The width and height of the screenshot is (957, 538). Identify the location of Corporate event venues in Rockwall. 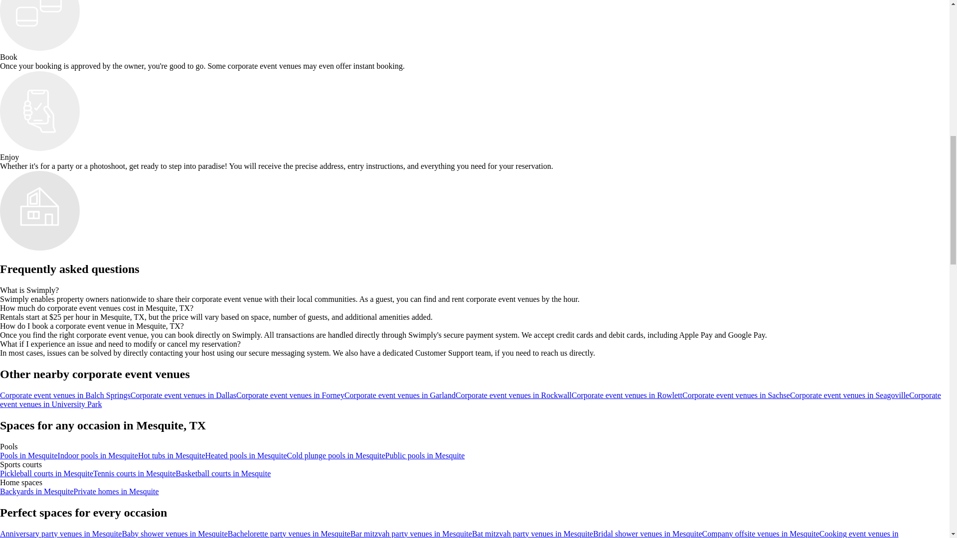
(513, 396).